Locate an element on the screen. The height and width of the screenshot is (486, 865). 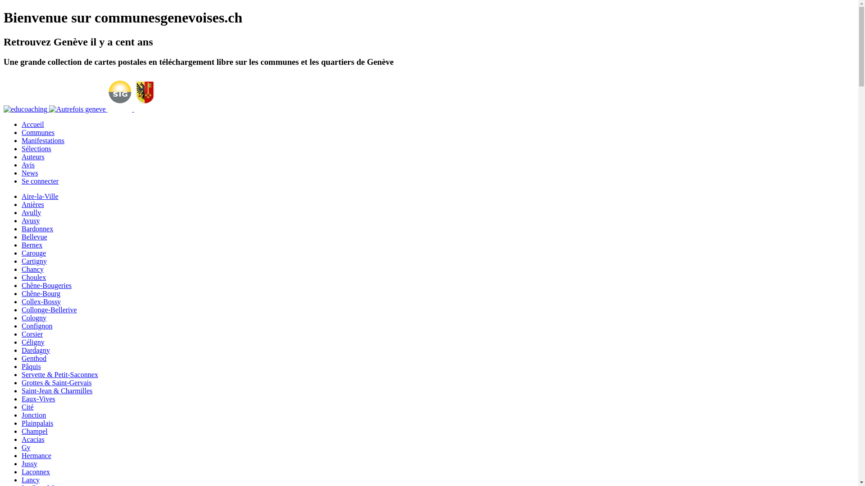
Gy is located at coordinates (26, 447).